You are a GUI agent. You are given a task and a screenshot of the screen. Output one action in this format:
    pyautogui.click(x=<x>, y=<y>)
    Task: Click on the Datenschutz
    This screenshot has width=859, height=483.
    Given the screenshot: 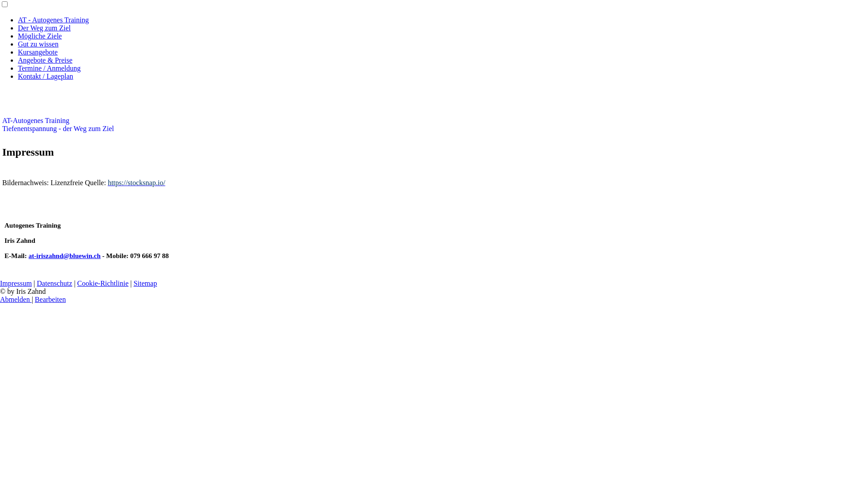 What is the action you would take?
    pyautogui.click(x=55, y=284)
    